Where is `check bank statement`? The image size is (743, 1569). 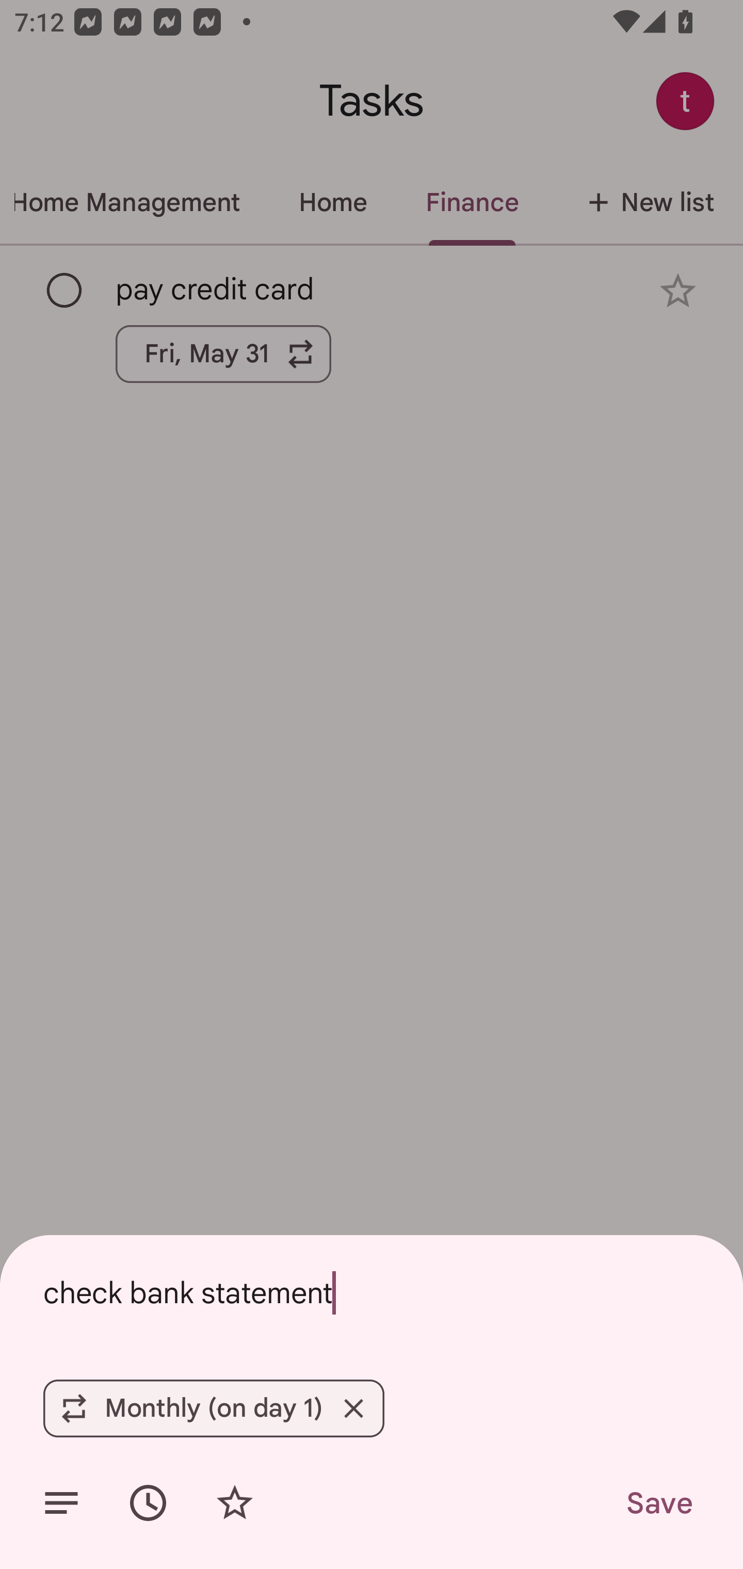 check bank statement is located at coordinates (372, 1292).